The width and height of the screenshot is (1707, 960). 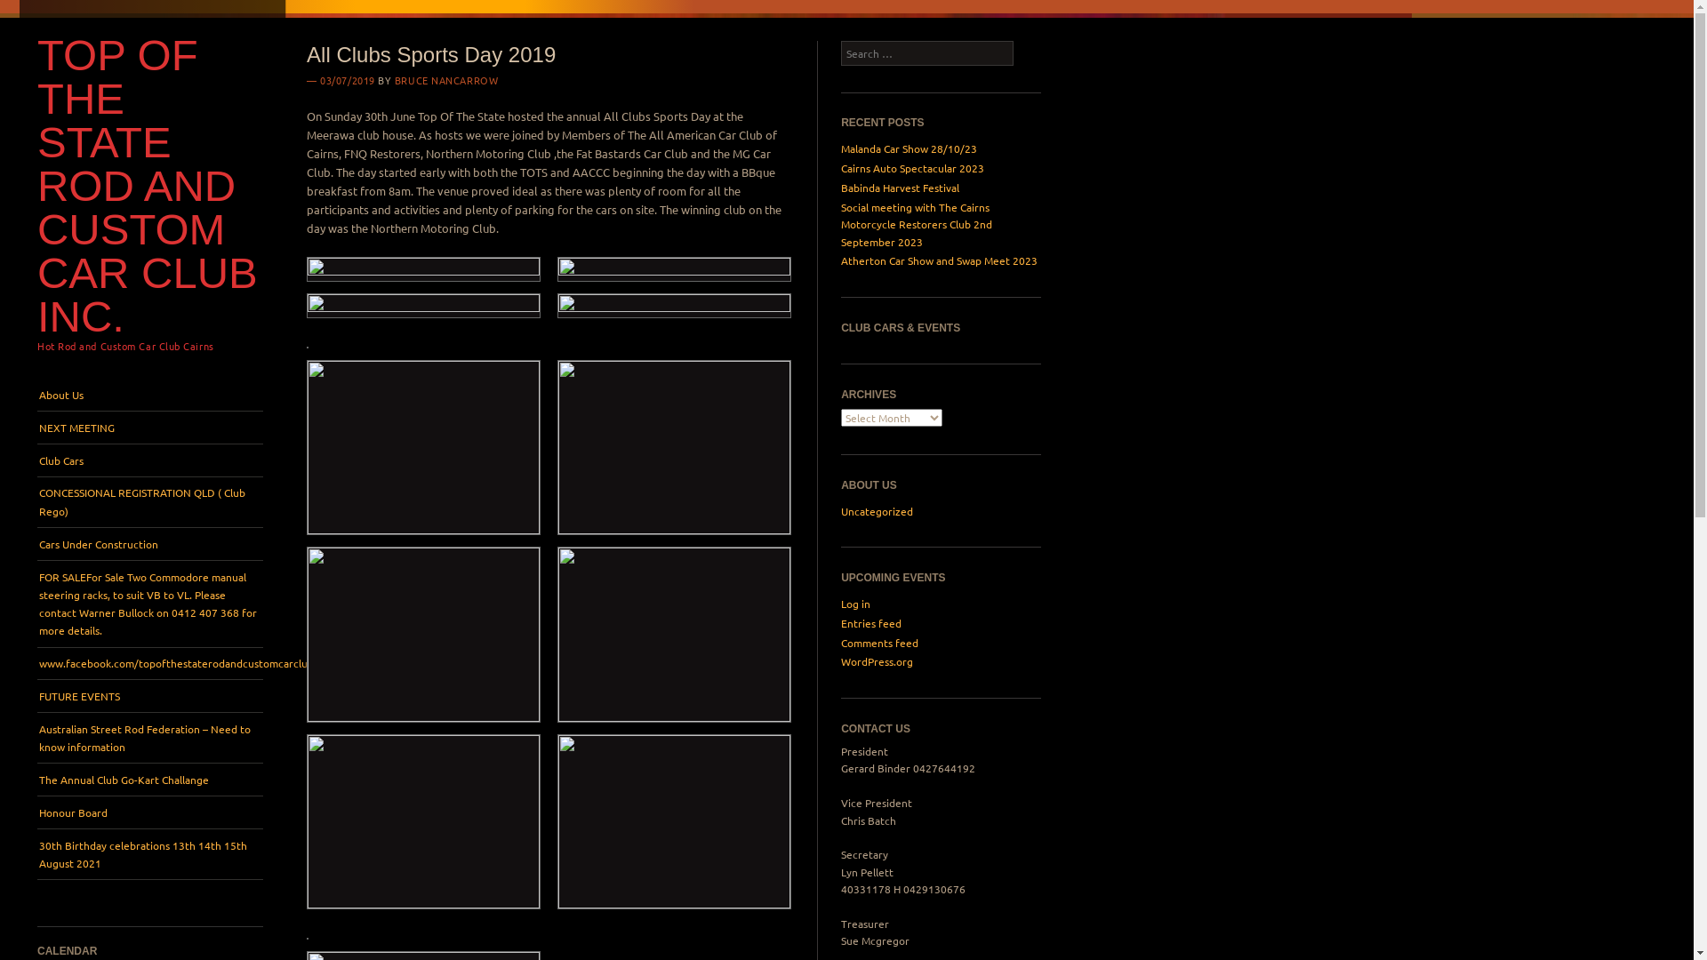 What do you see at coordinates (150, 780) in the screenshot?
I see `The Annual Club Go-Kart Challange` at bounding box center [150, 780].